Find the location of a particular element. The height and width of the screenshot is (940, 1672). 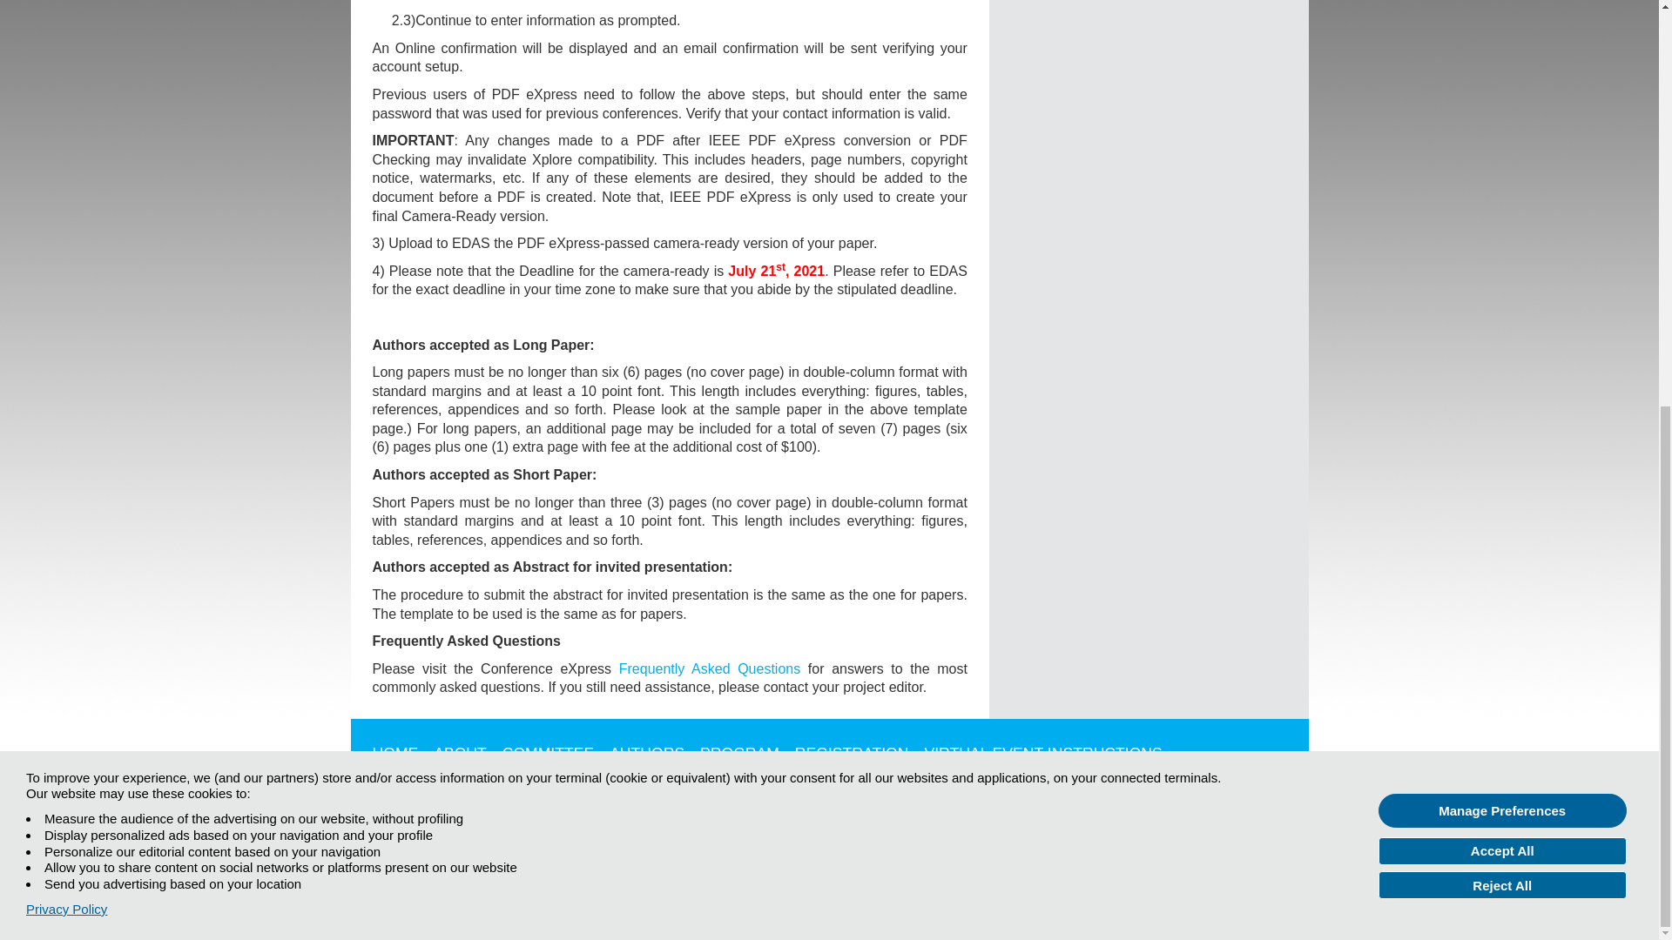

Manage Preferences is located at coordinates (1502, 99).